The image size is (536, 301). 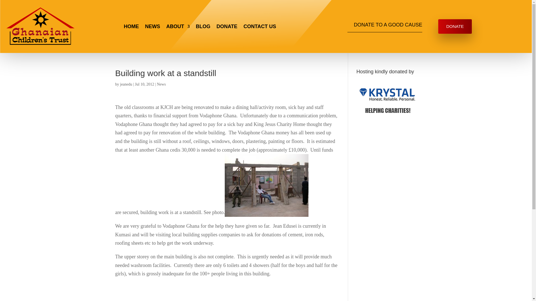 What do you see at coordinates (126, 84) in the screenshot?
I see `Posts by jeanedu` at bounding box center [126, 84].